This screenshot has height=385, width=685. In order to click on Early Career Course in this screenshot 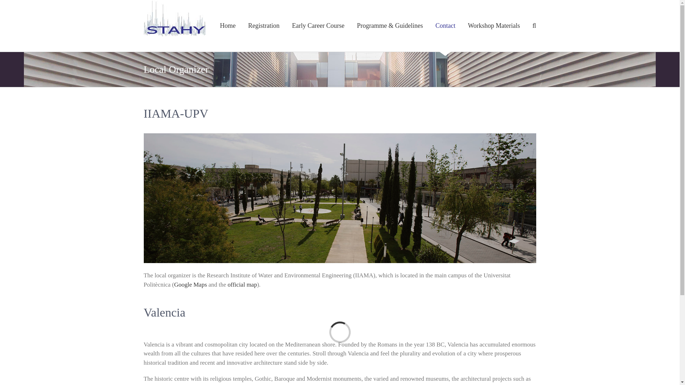, I will do `click(318, 26)`.